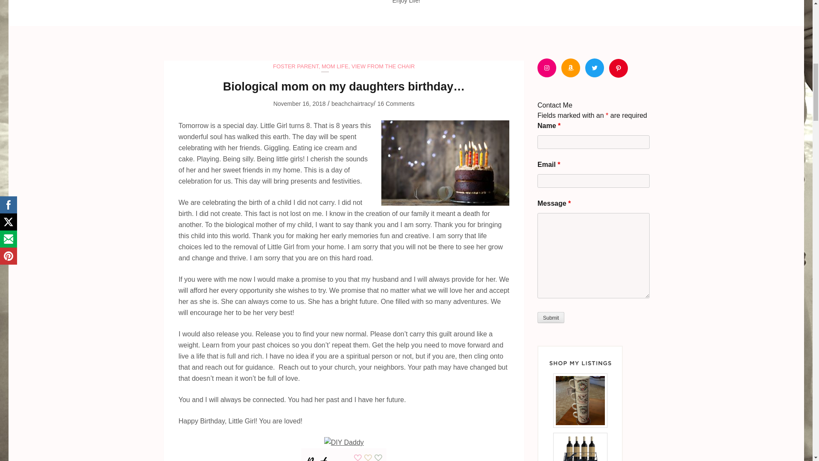 The width and height of the screenshot is (819, 461). What do you see at coordinates (299, 103) in the screenshot?
I see `November 16, 2018` at bounding box center [299, 103].